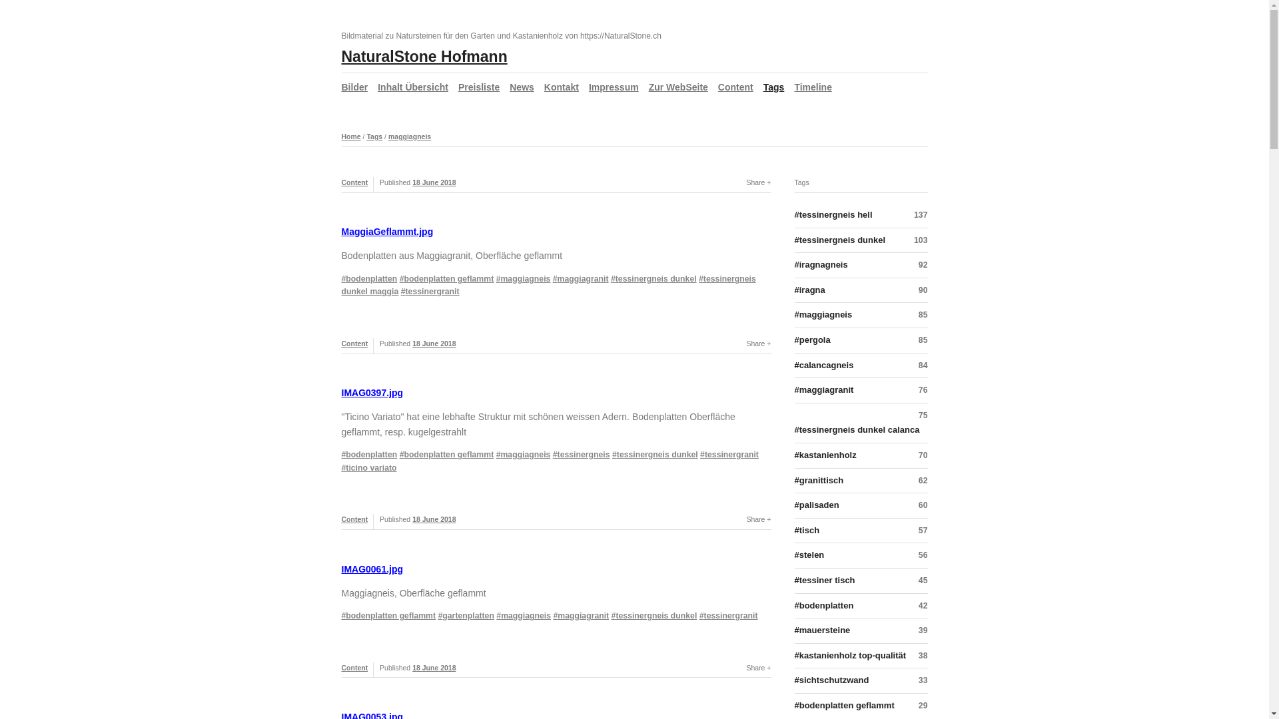 Image resolution: width=1279 pixels, height=719 pixels. I want to click on 18 June 2018, so click(434, 182).